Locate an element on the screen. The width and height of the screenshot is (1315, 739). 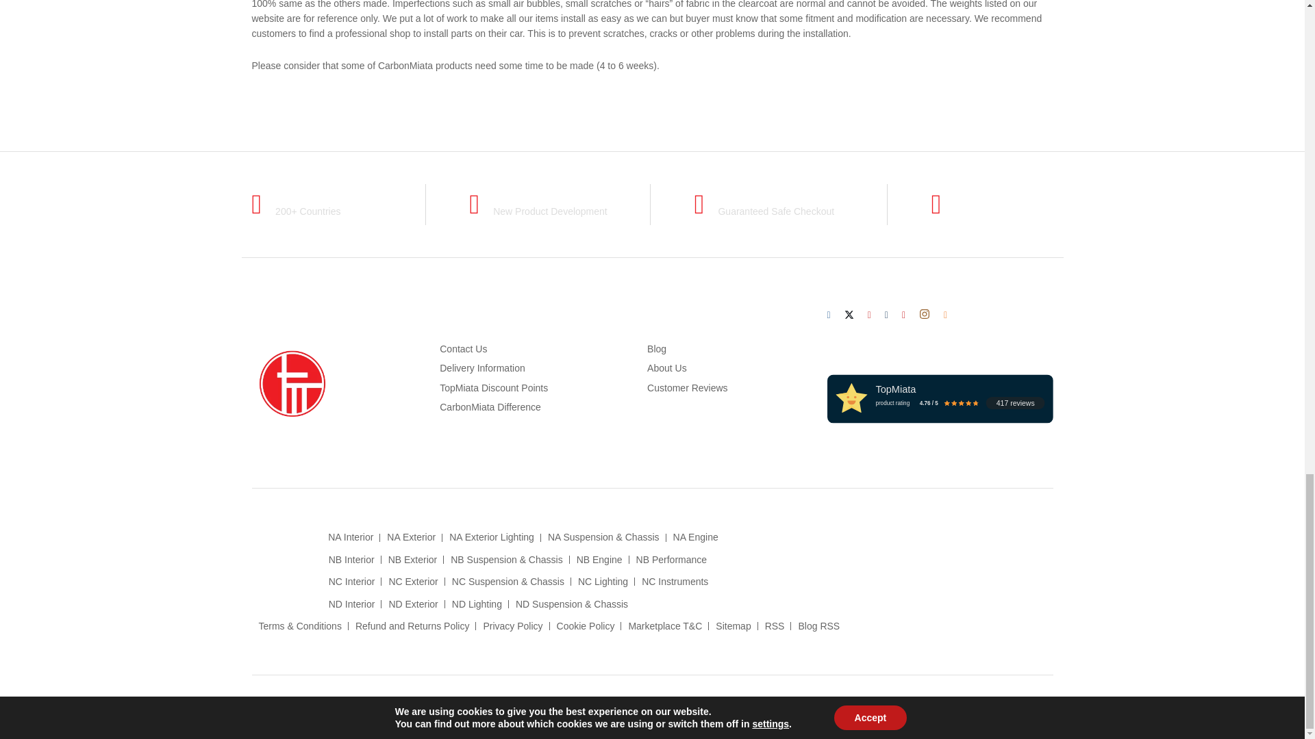
RSS is located at coordinates (945, 315).